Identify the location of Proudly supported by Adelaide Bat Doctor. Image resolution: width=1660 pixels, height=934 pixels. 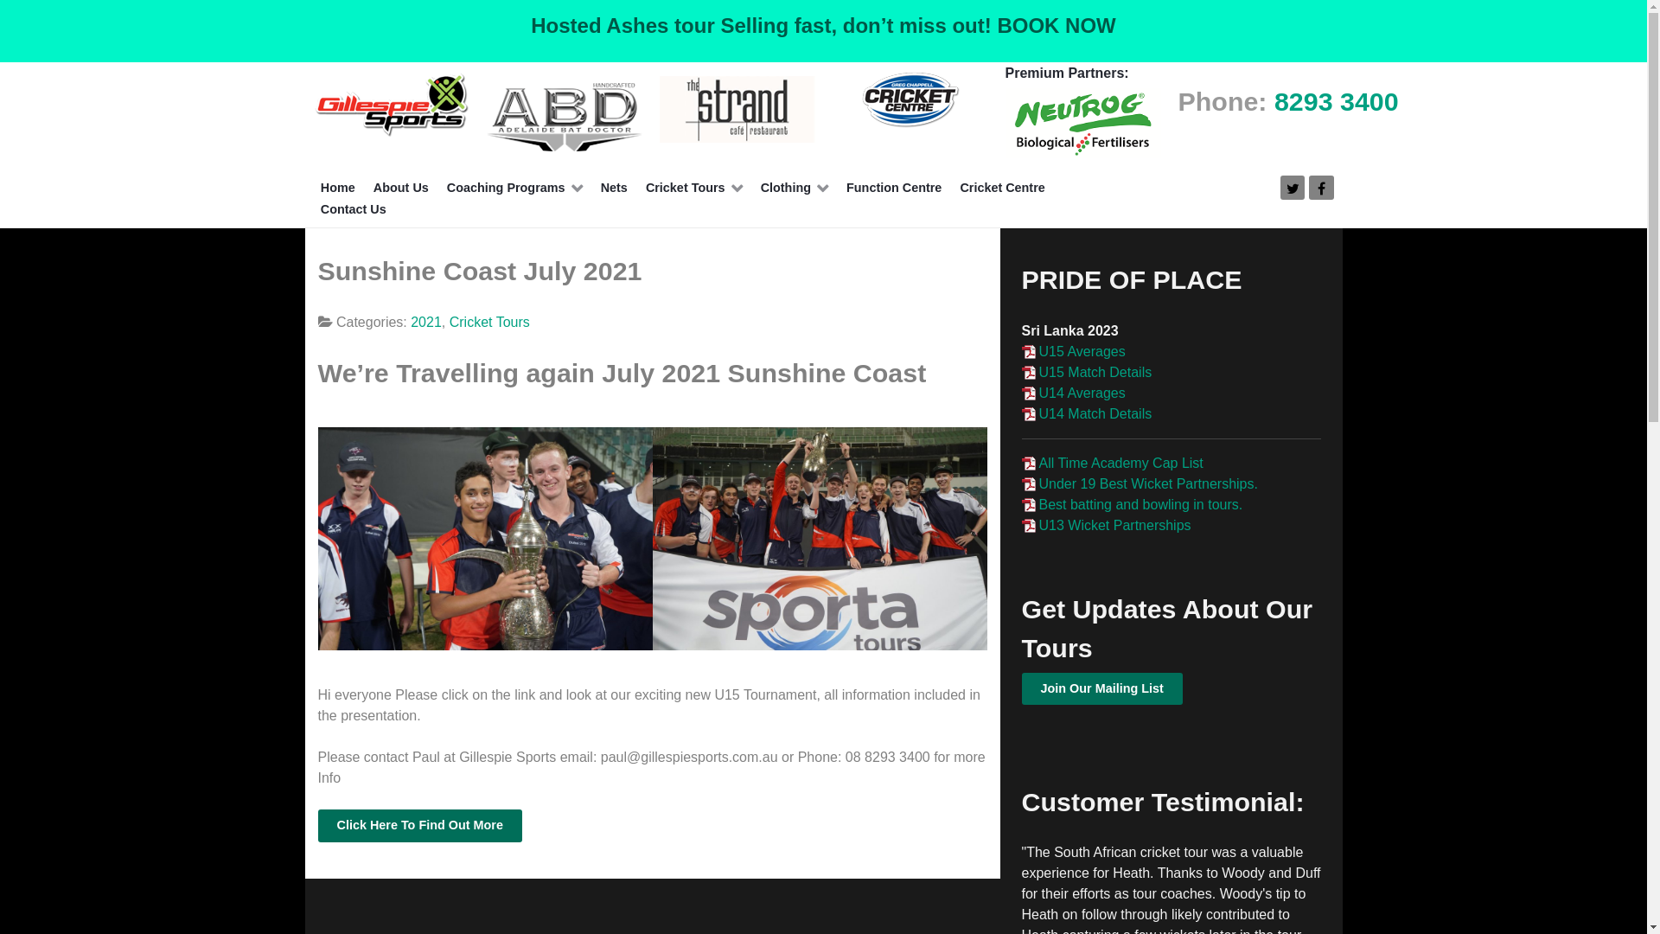
(564, 114).